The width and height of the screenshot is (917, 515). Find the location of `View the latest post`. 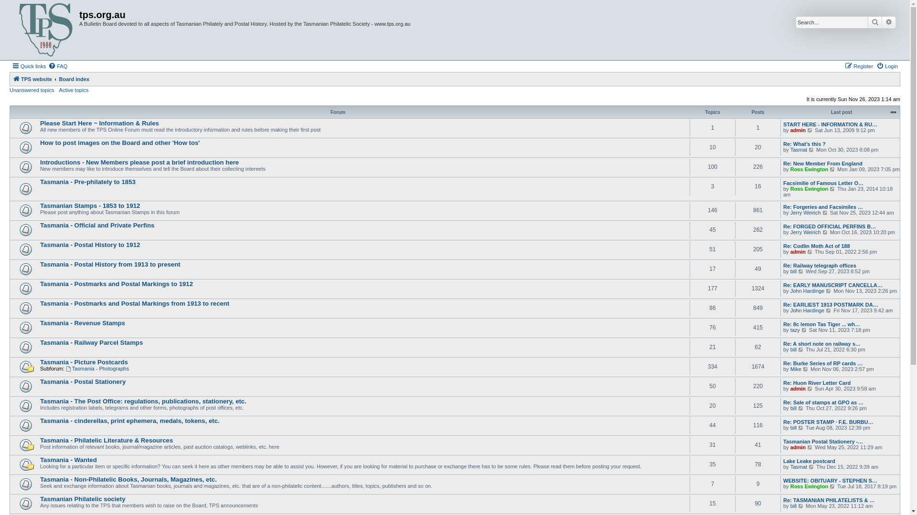

View the latest post is located at coordinates (829, 310).